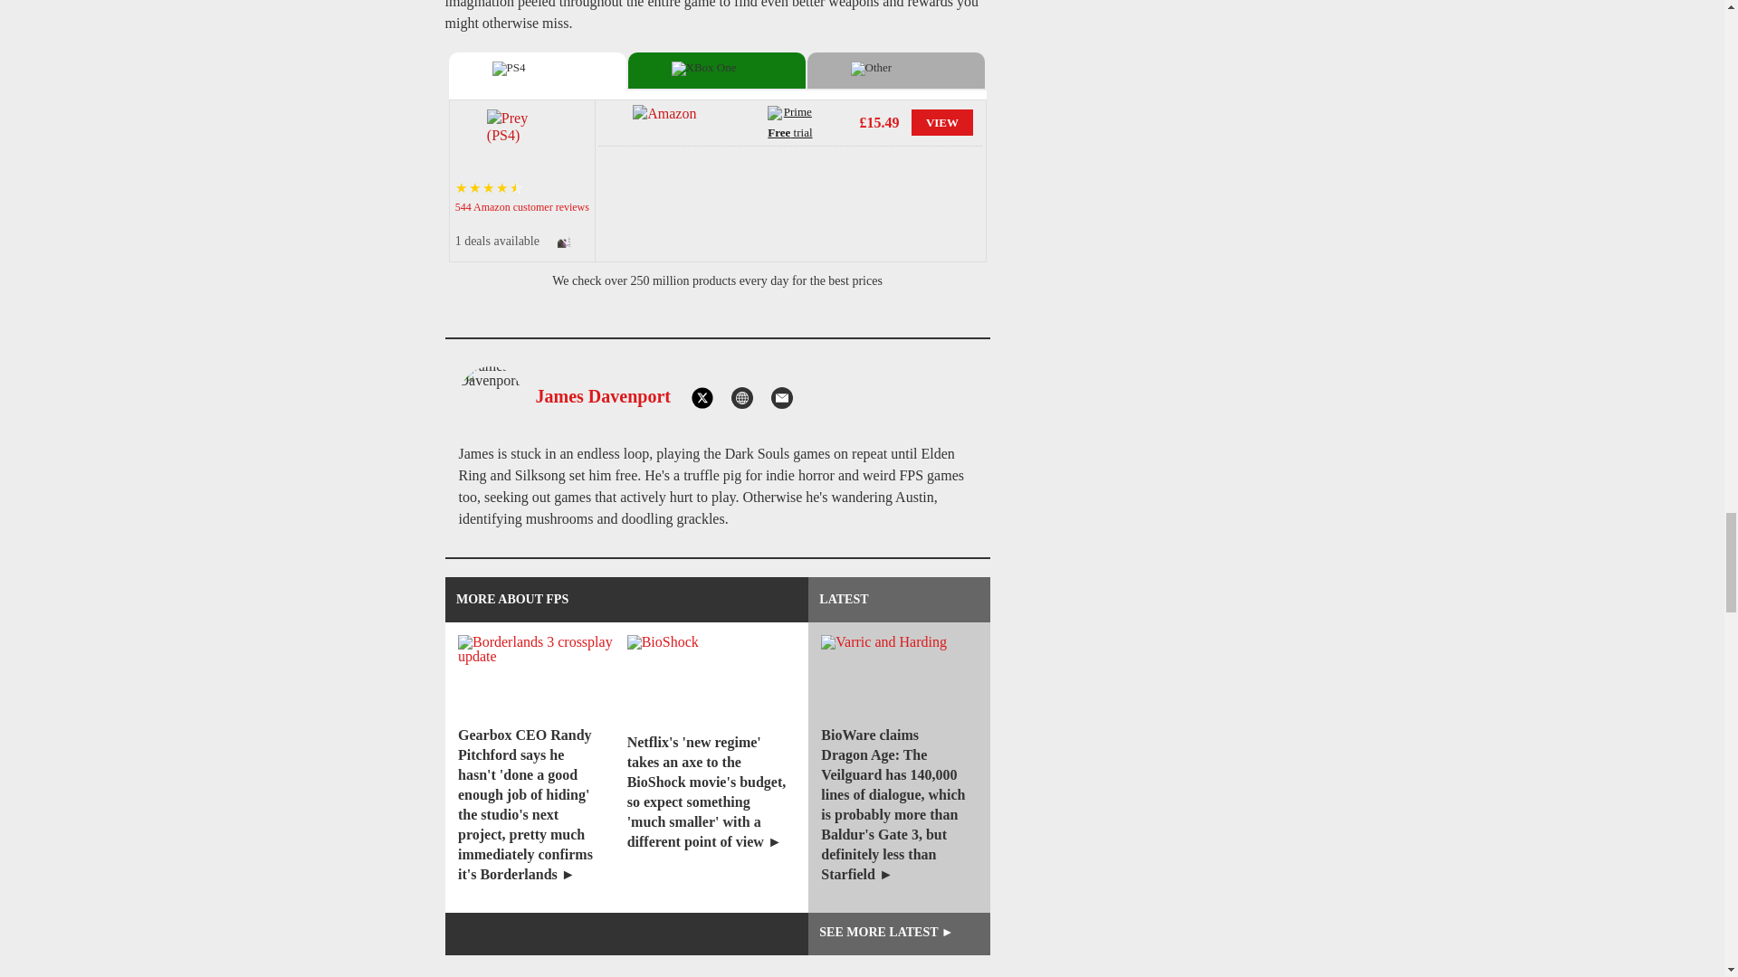 The height and width of the screenshot is (977, 1738). I want to click on Arrow, so click(568, 246).